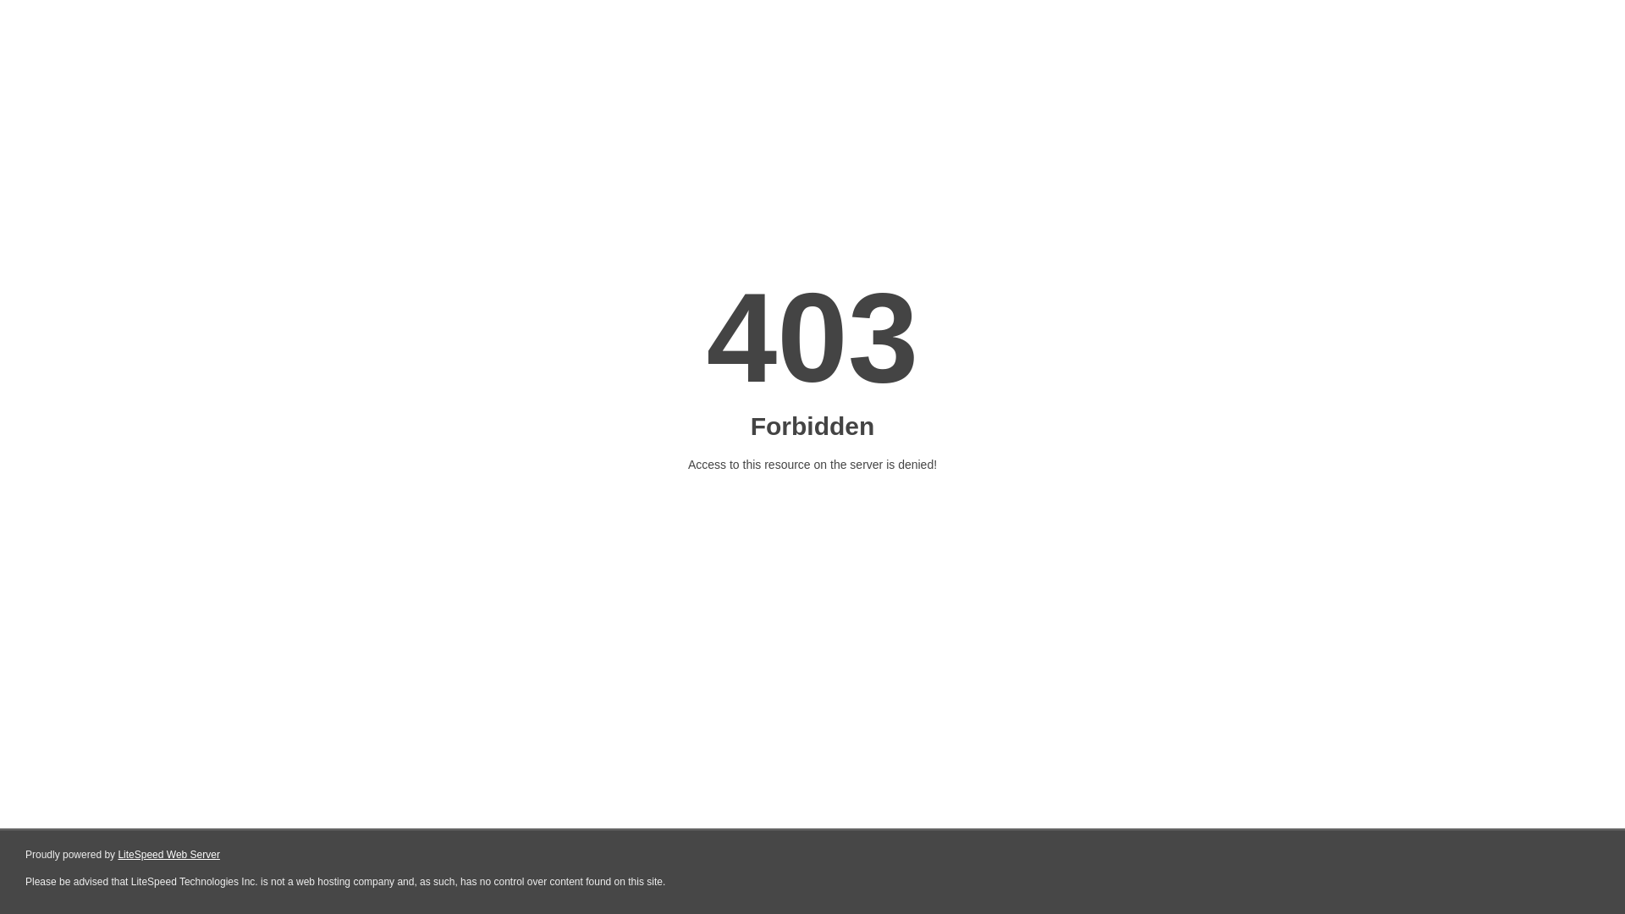 This screenshot has height=914, width=1625. What do you see at coordinates (169, 855) in the screenshot?
I see `LiteSpeed Web Server` at bounding box center [169, 855].